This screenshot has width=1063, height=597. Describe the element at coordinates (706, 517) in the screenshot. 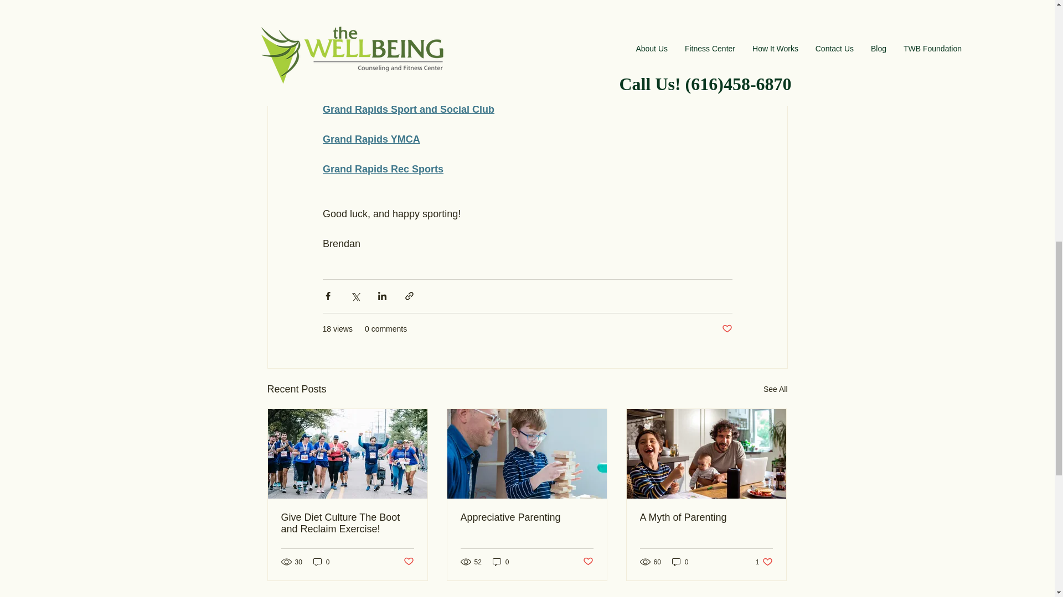

I see `A Myth of Parenting` at that location.